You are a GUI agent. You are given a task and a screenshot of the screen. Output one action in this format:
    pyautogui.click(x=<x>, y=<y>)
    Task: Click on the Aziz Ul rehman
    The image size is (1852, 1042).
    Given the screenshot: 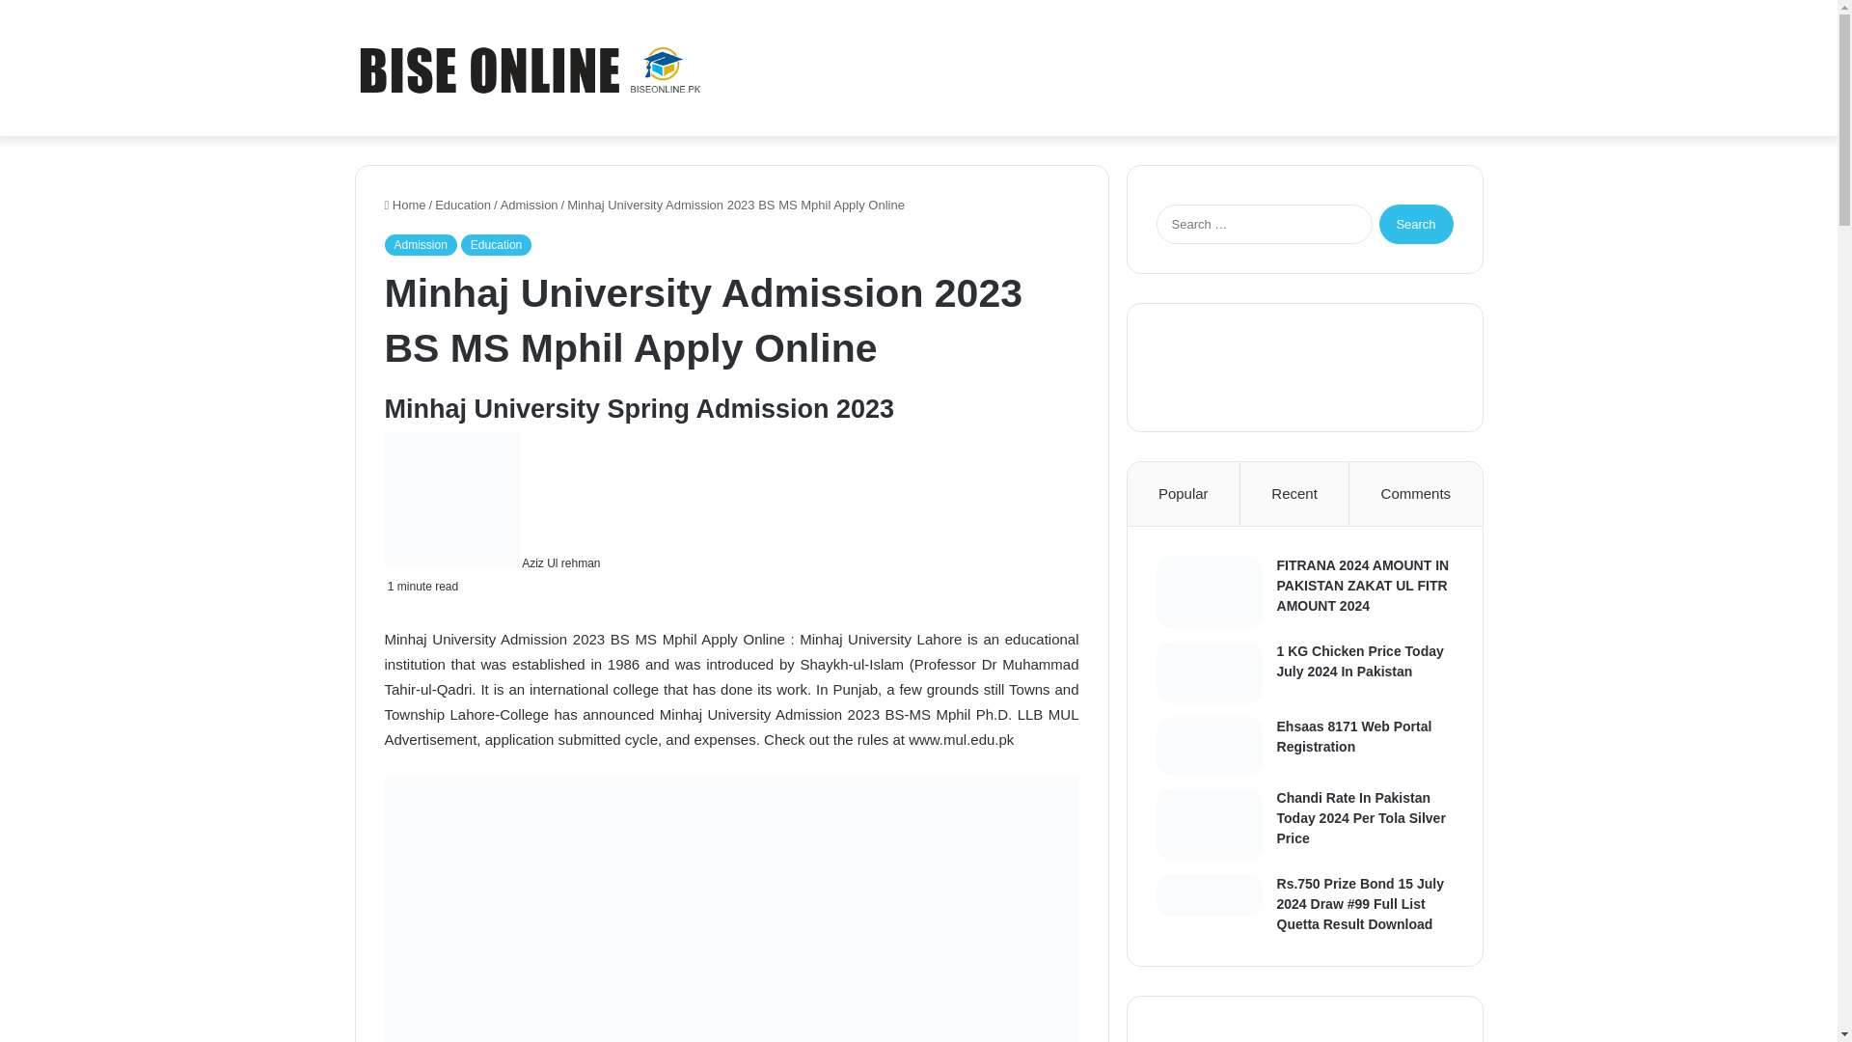 What is the action you would take?
    pyautogui.click(x=561, y=562)
    